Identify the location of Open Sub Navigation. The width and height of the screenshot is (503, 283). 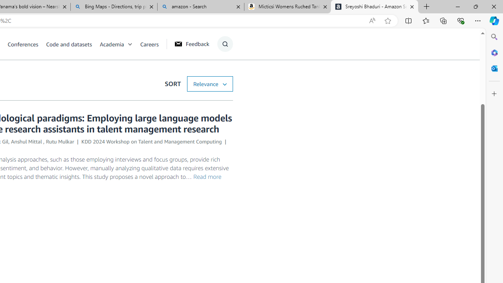
(130, 44).